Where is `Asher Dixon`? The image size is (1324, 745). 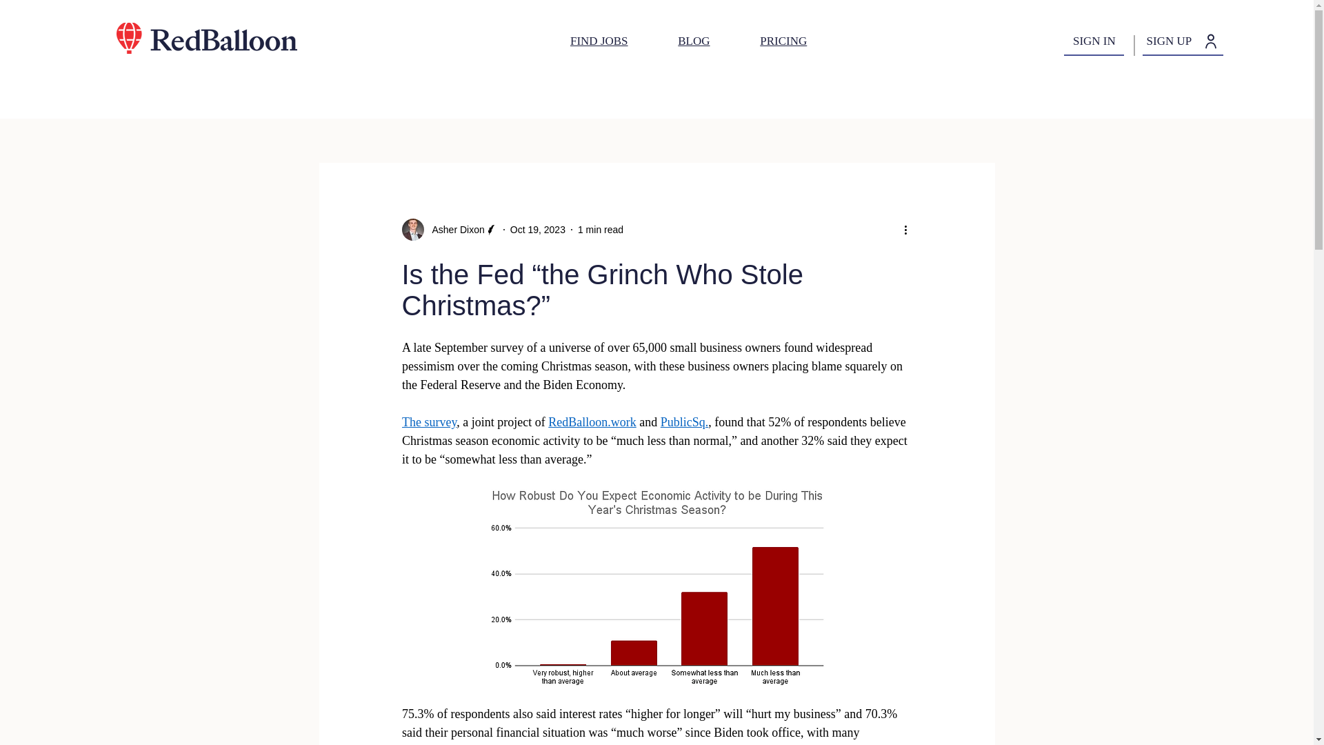
Asher Dixon is located at coordinates (454, 229).